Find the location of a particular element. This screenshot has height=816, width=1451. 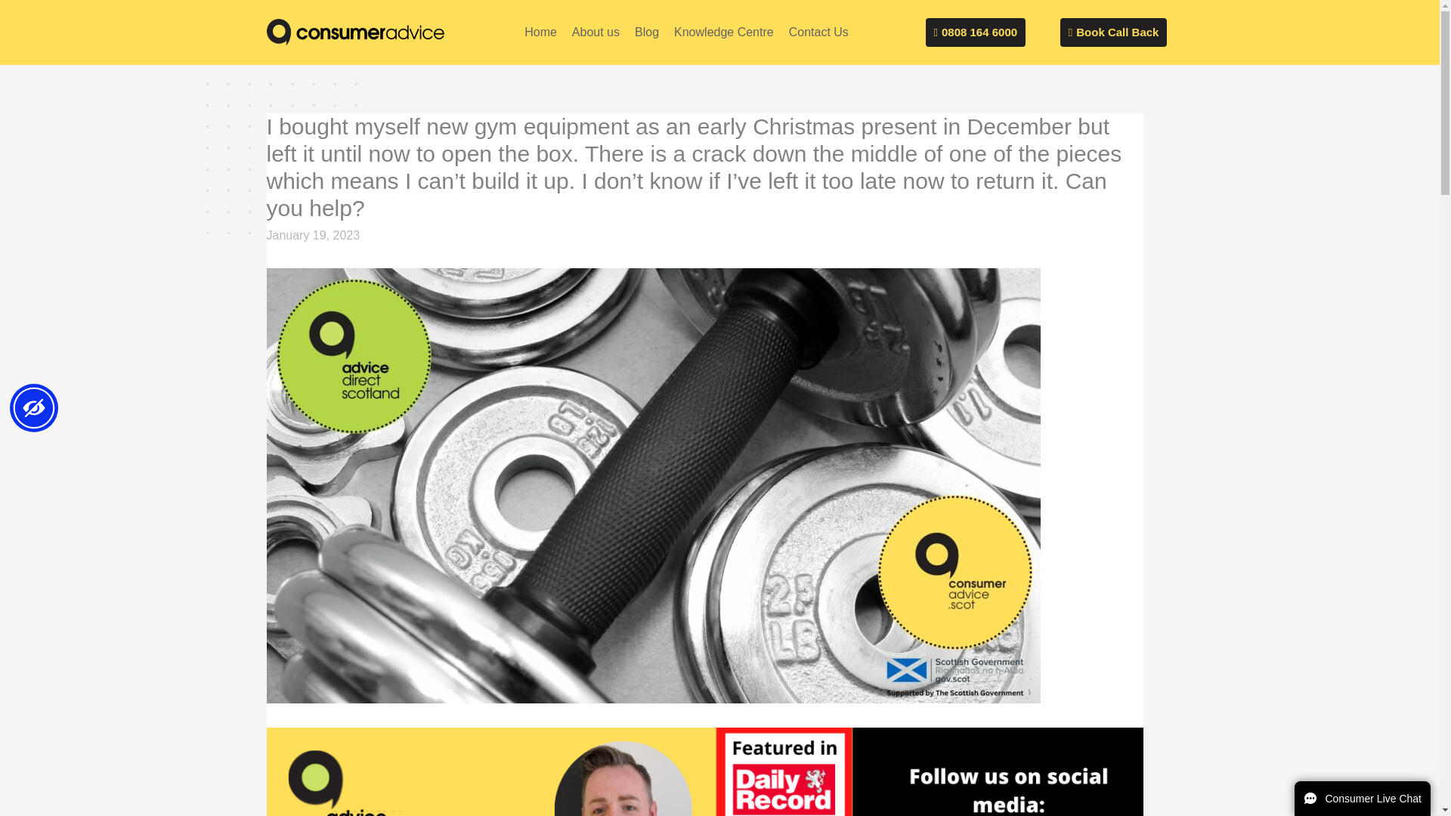

0808 164 6000 is located at coordinates (975, 32).